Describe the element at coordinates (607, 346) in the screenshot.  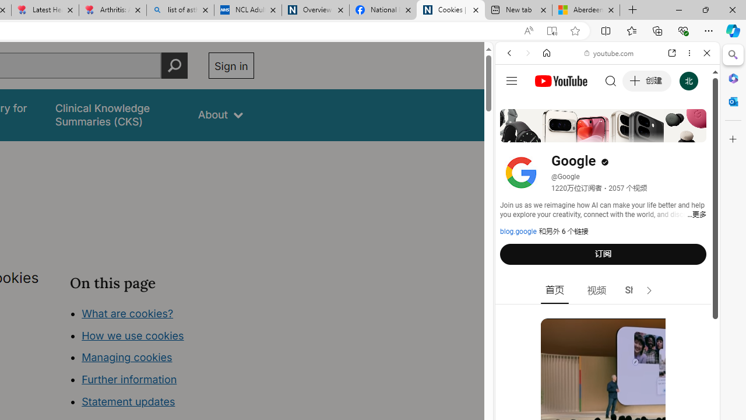
I see `Trailer #2 [HD]` at that location.